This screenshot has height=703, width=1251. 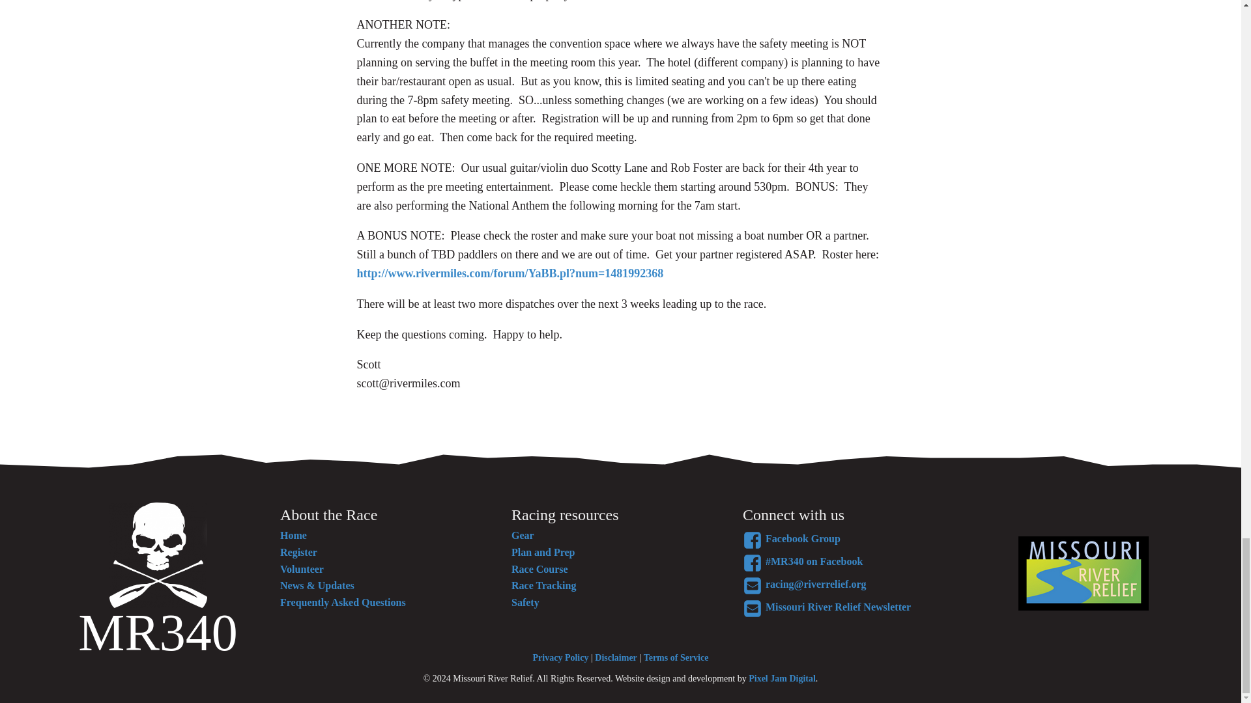 I want to click on Safety, so click(x=543, y=602).